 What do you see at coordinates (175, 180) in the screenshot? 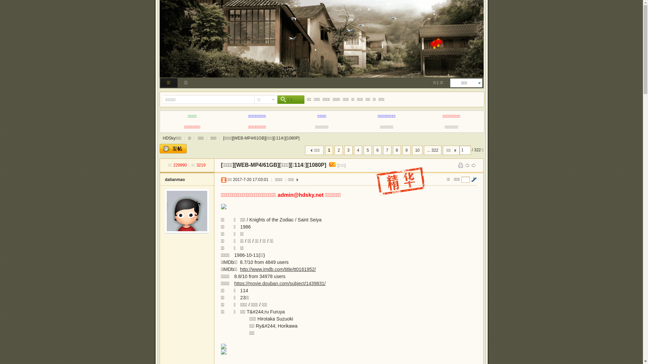
I see `dalianmao` at bounding box center [175, 180].